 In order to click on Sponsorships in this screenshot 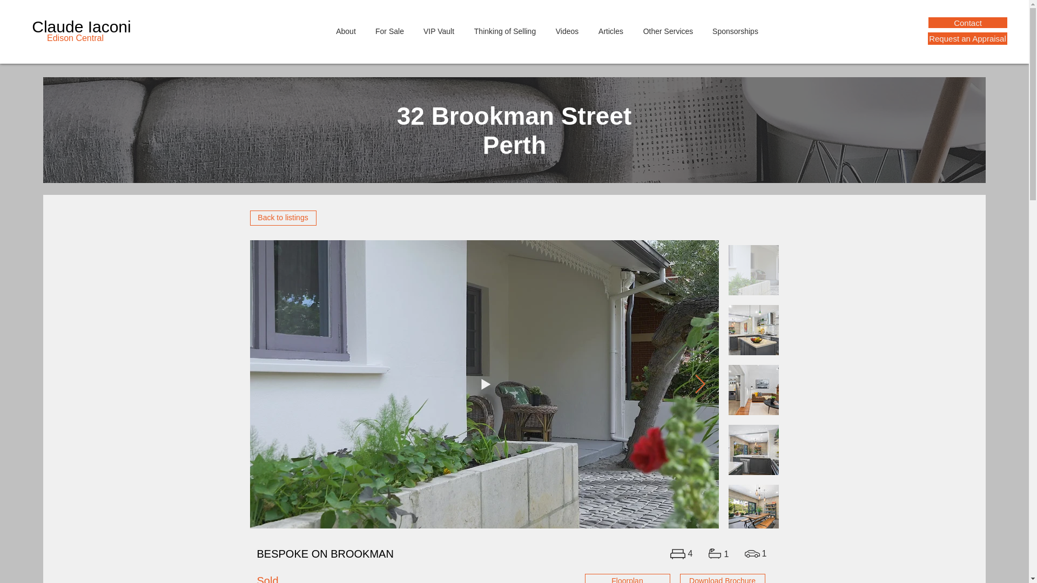, I will do `click(736, 31)`.